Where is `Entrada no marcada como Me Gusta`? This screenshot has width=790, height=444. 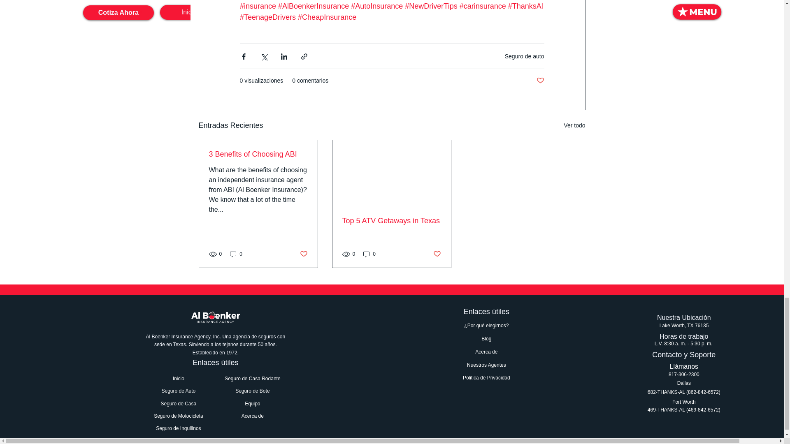 Entrada no marcada como Me Gusta is located at coordinates (437, 254).